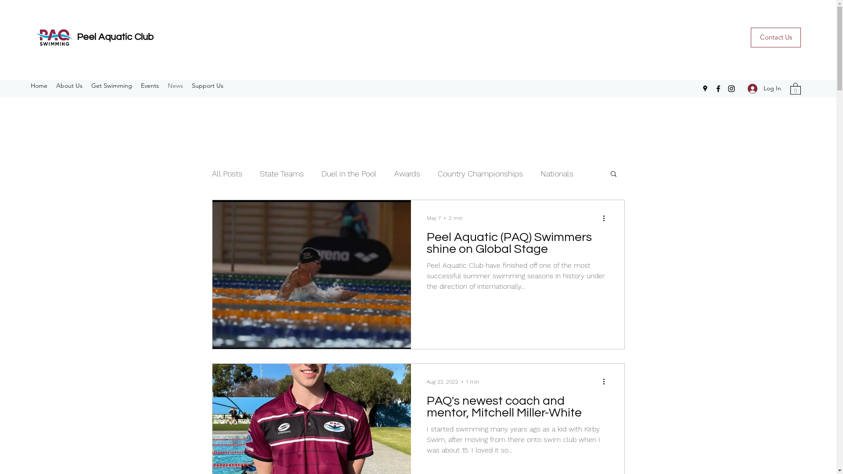  I want to click on Peel Aquatic Club, so click(115, 37).